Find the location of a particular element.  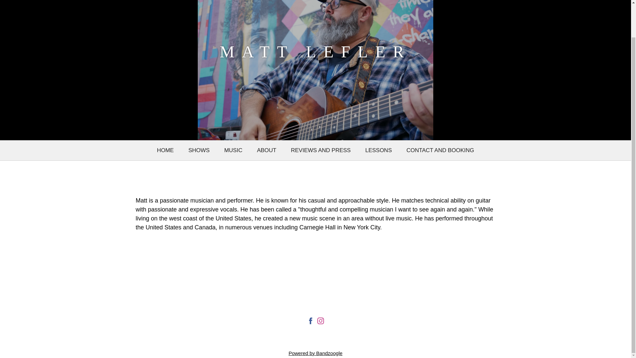

SHOWS is located at coordinates (199, 150).